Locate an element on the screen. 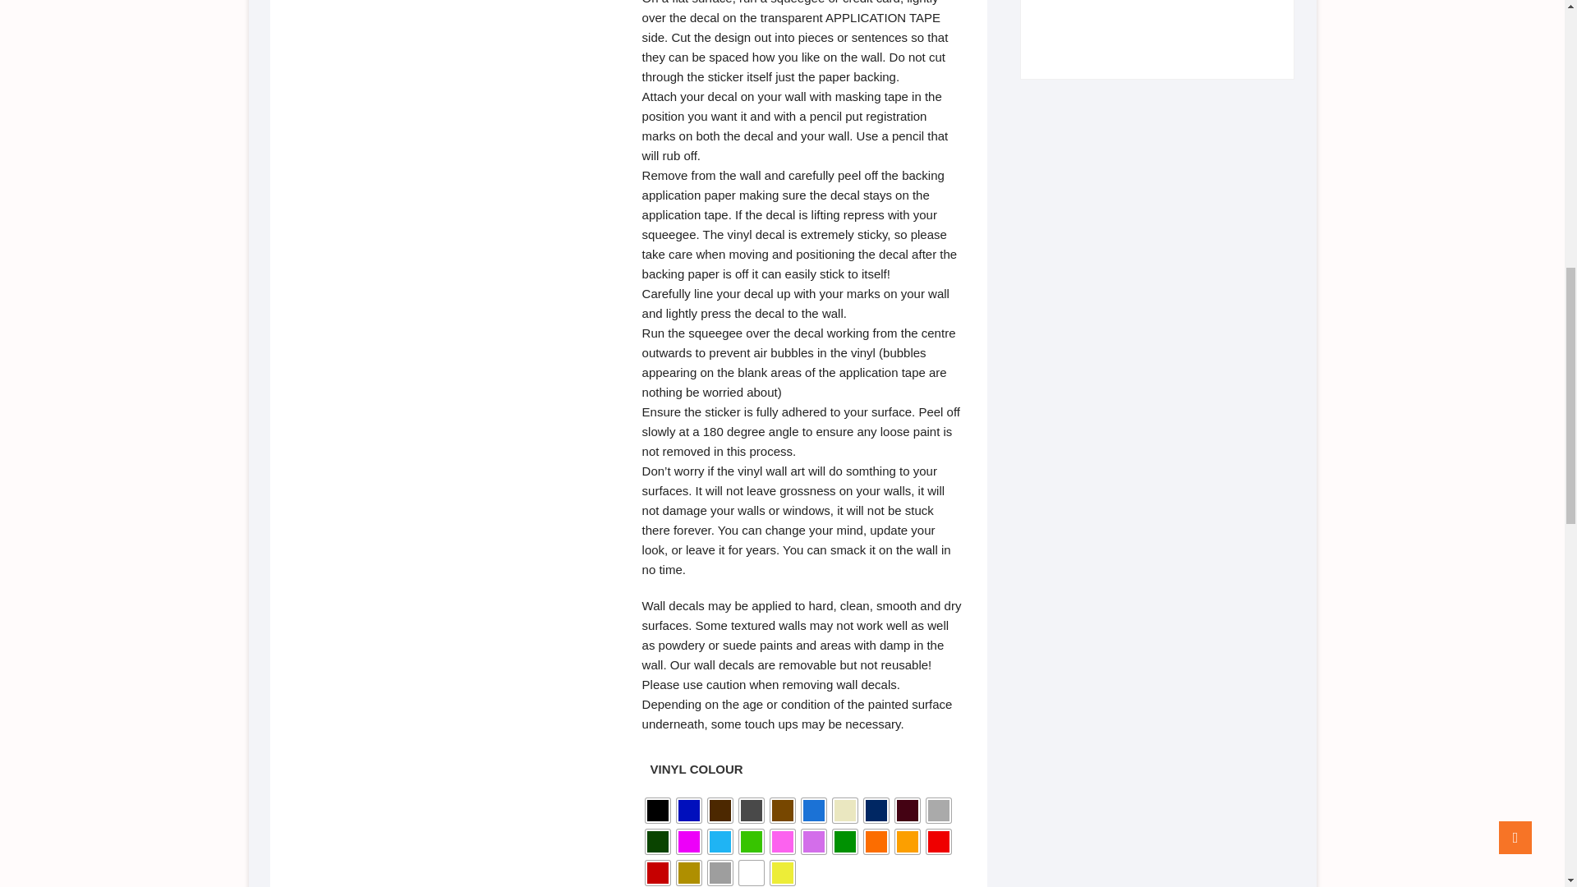 The image size is (1577, 887). Dark Burgundy is located at coordinates (907, 811).